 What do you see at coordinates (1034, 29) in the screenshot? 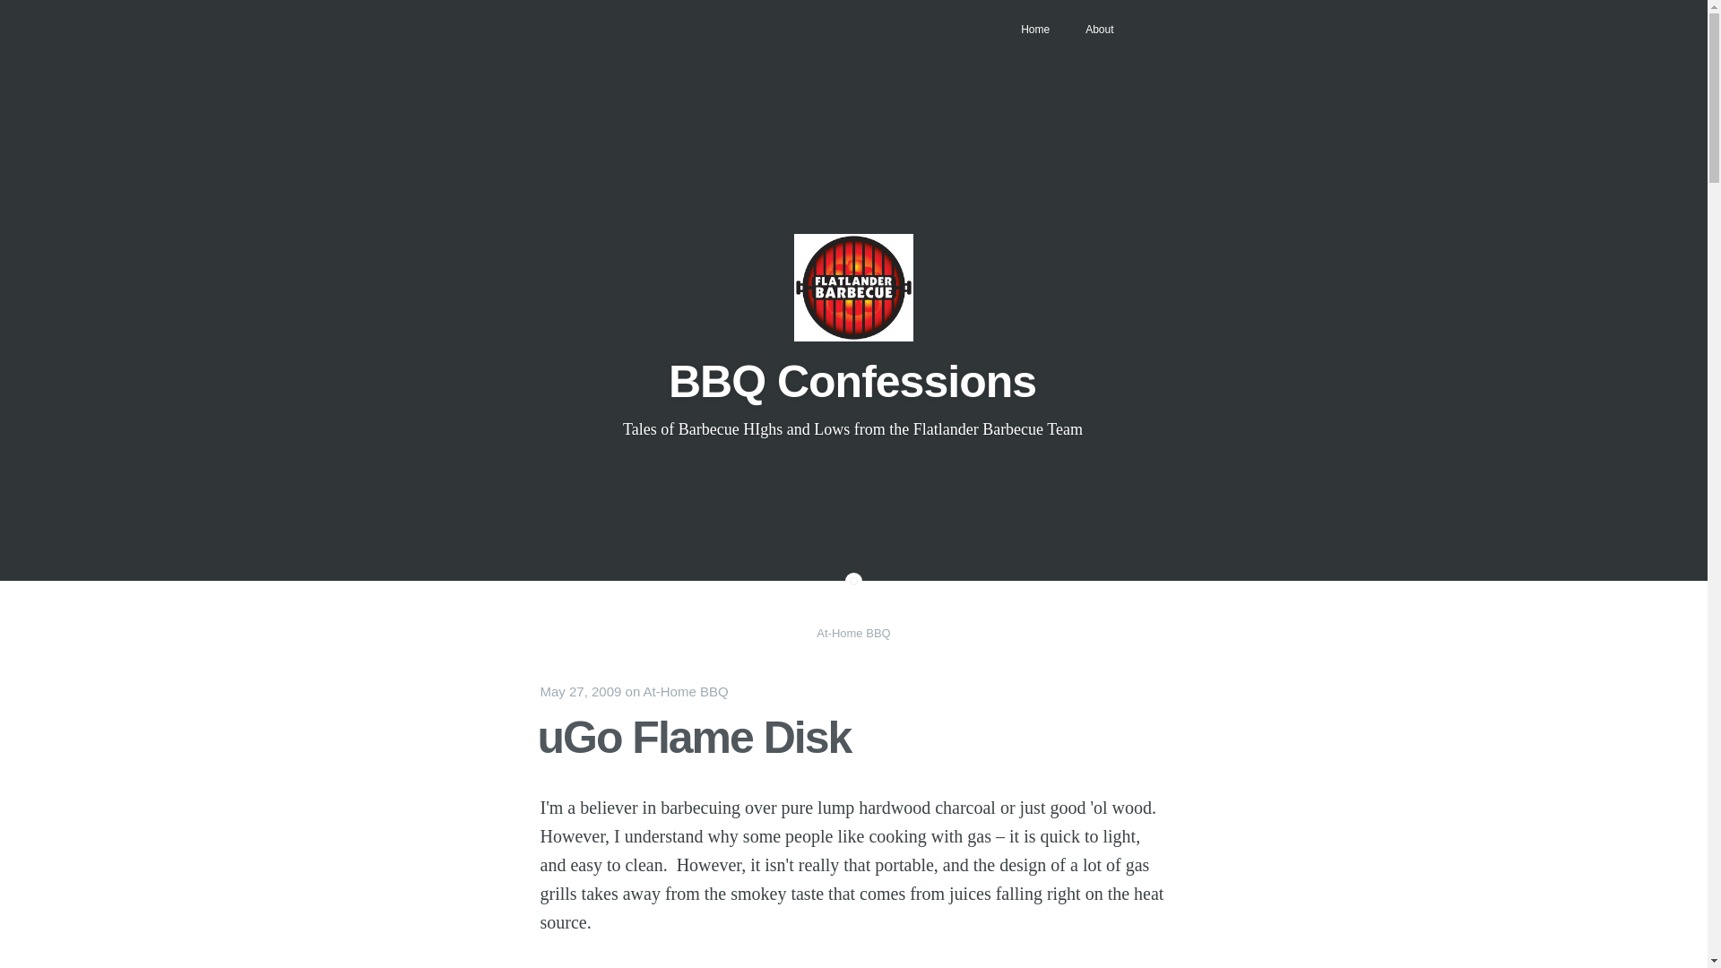
I see `Home` at bounding box center [1034, 29].